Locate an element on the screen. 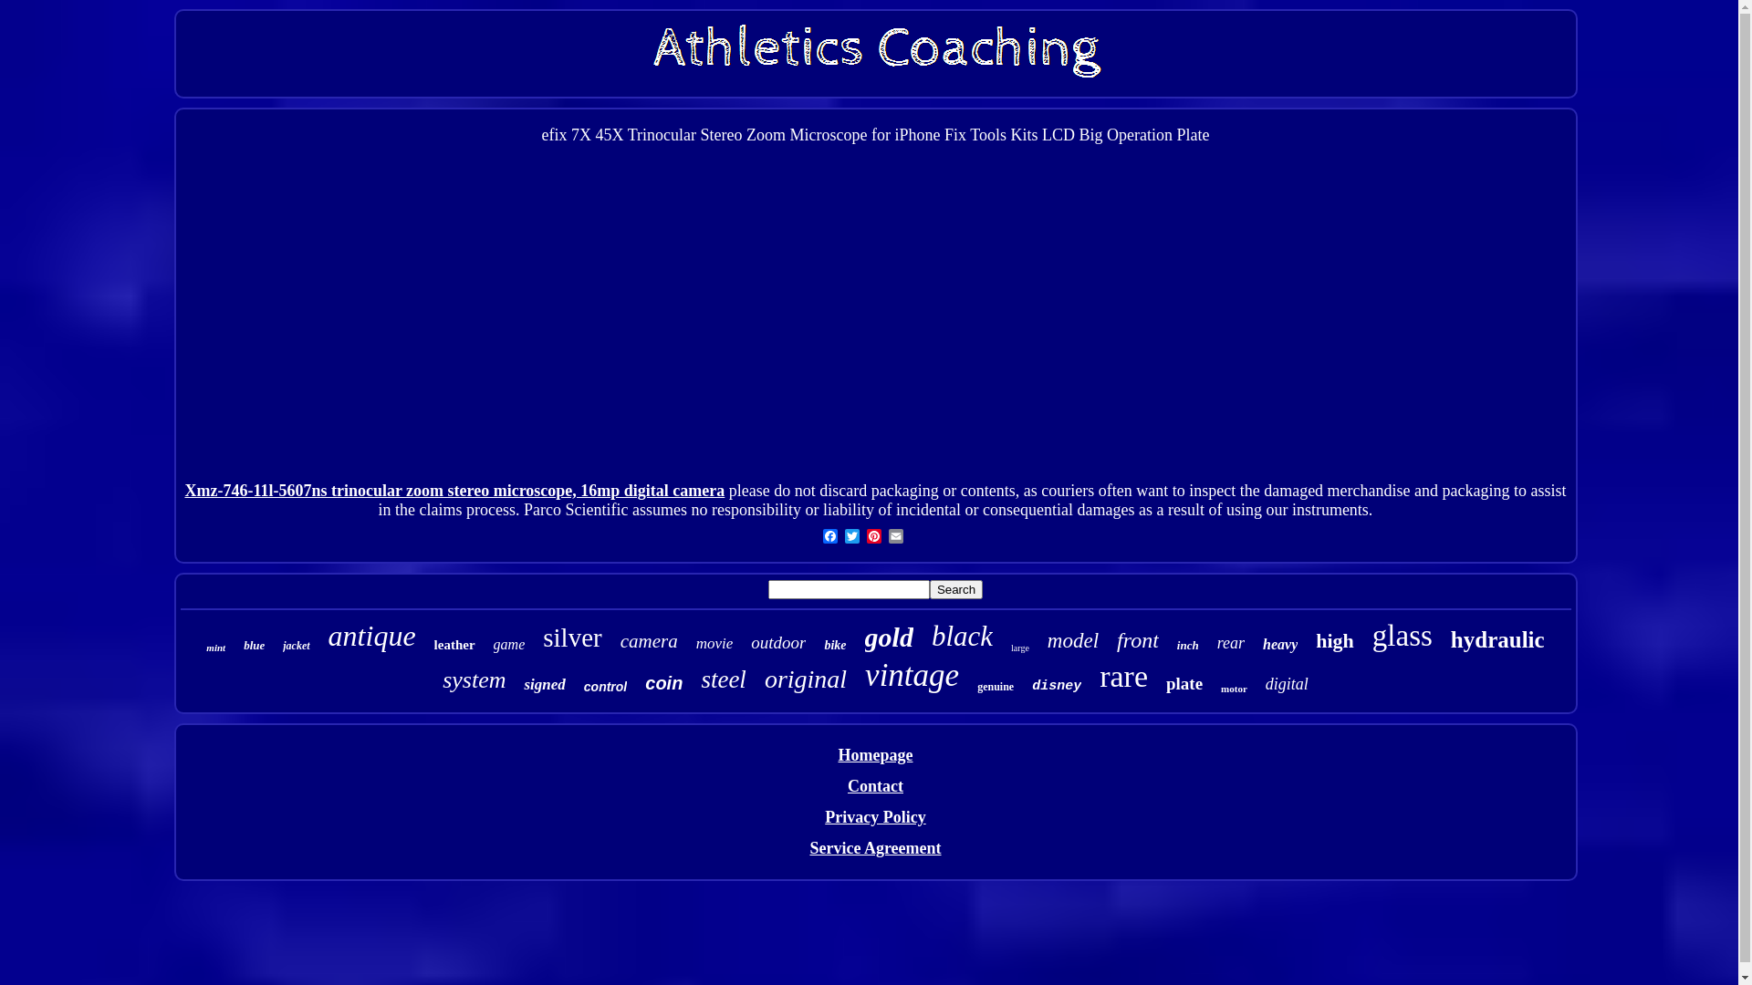  model is located at coordinates (1073, 641).